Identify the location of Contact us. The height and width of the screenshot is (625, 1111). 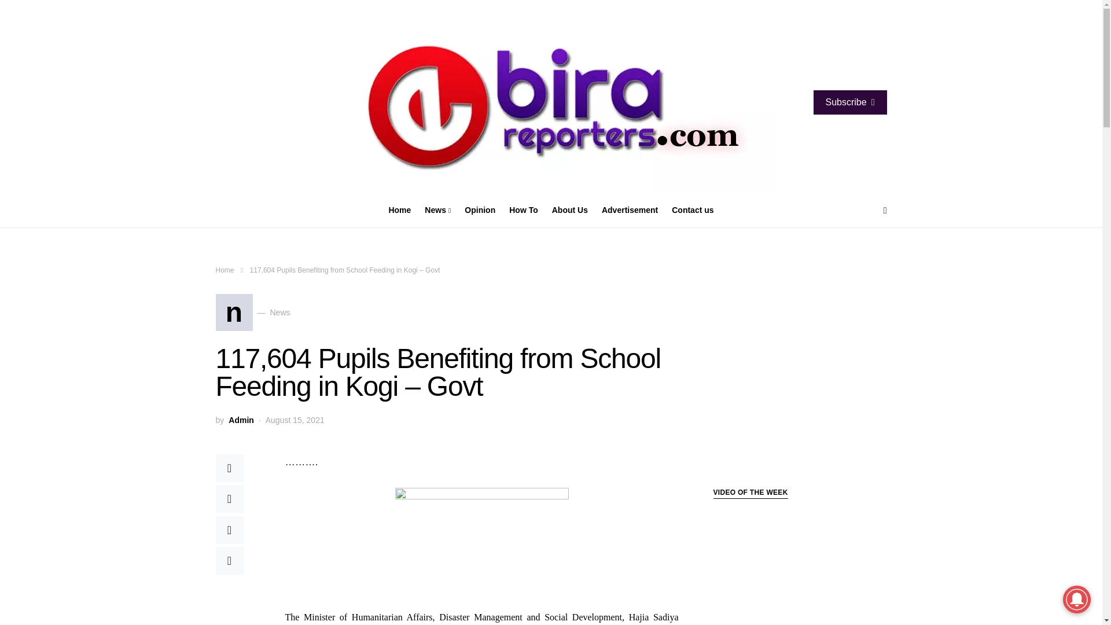
(437, 211).